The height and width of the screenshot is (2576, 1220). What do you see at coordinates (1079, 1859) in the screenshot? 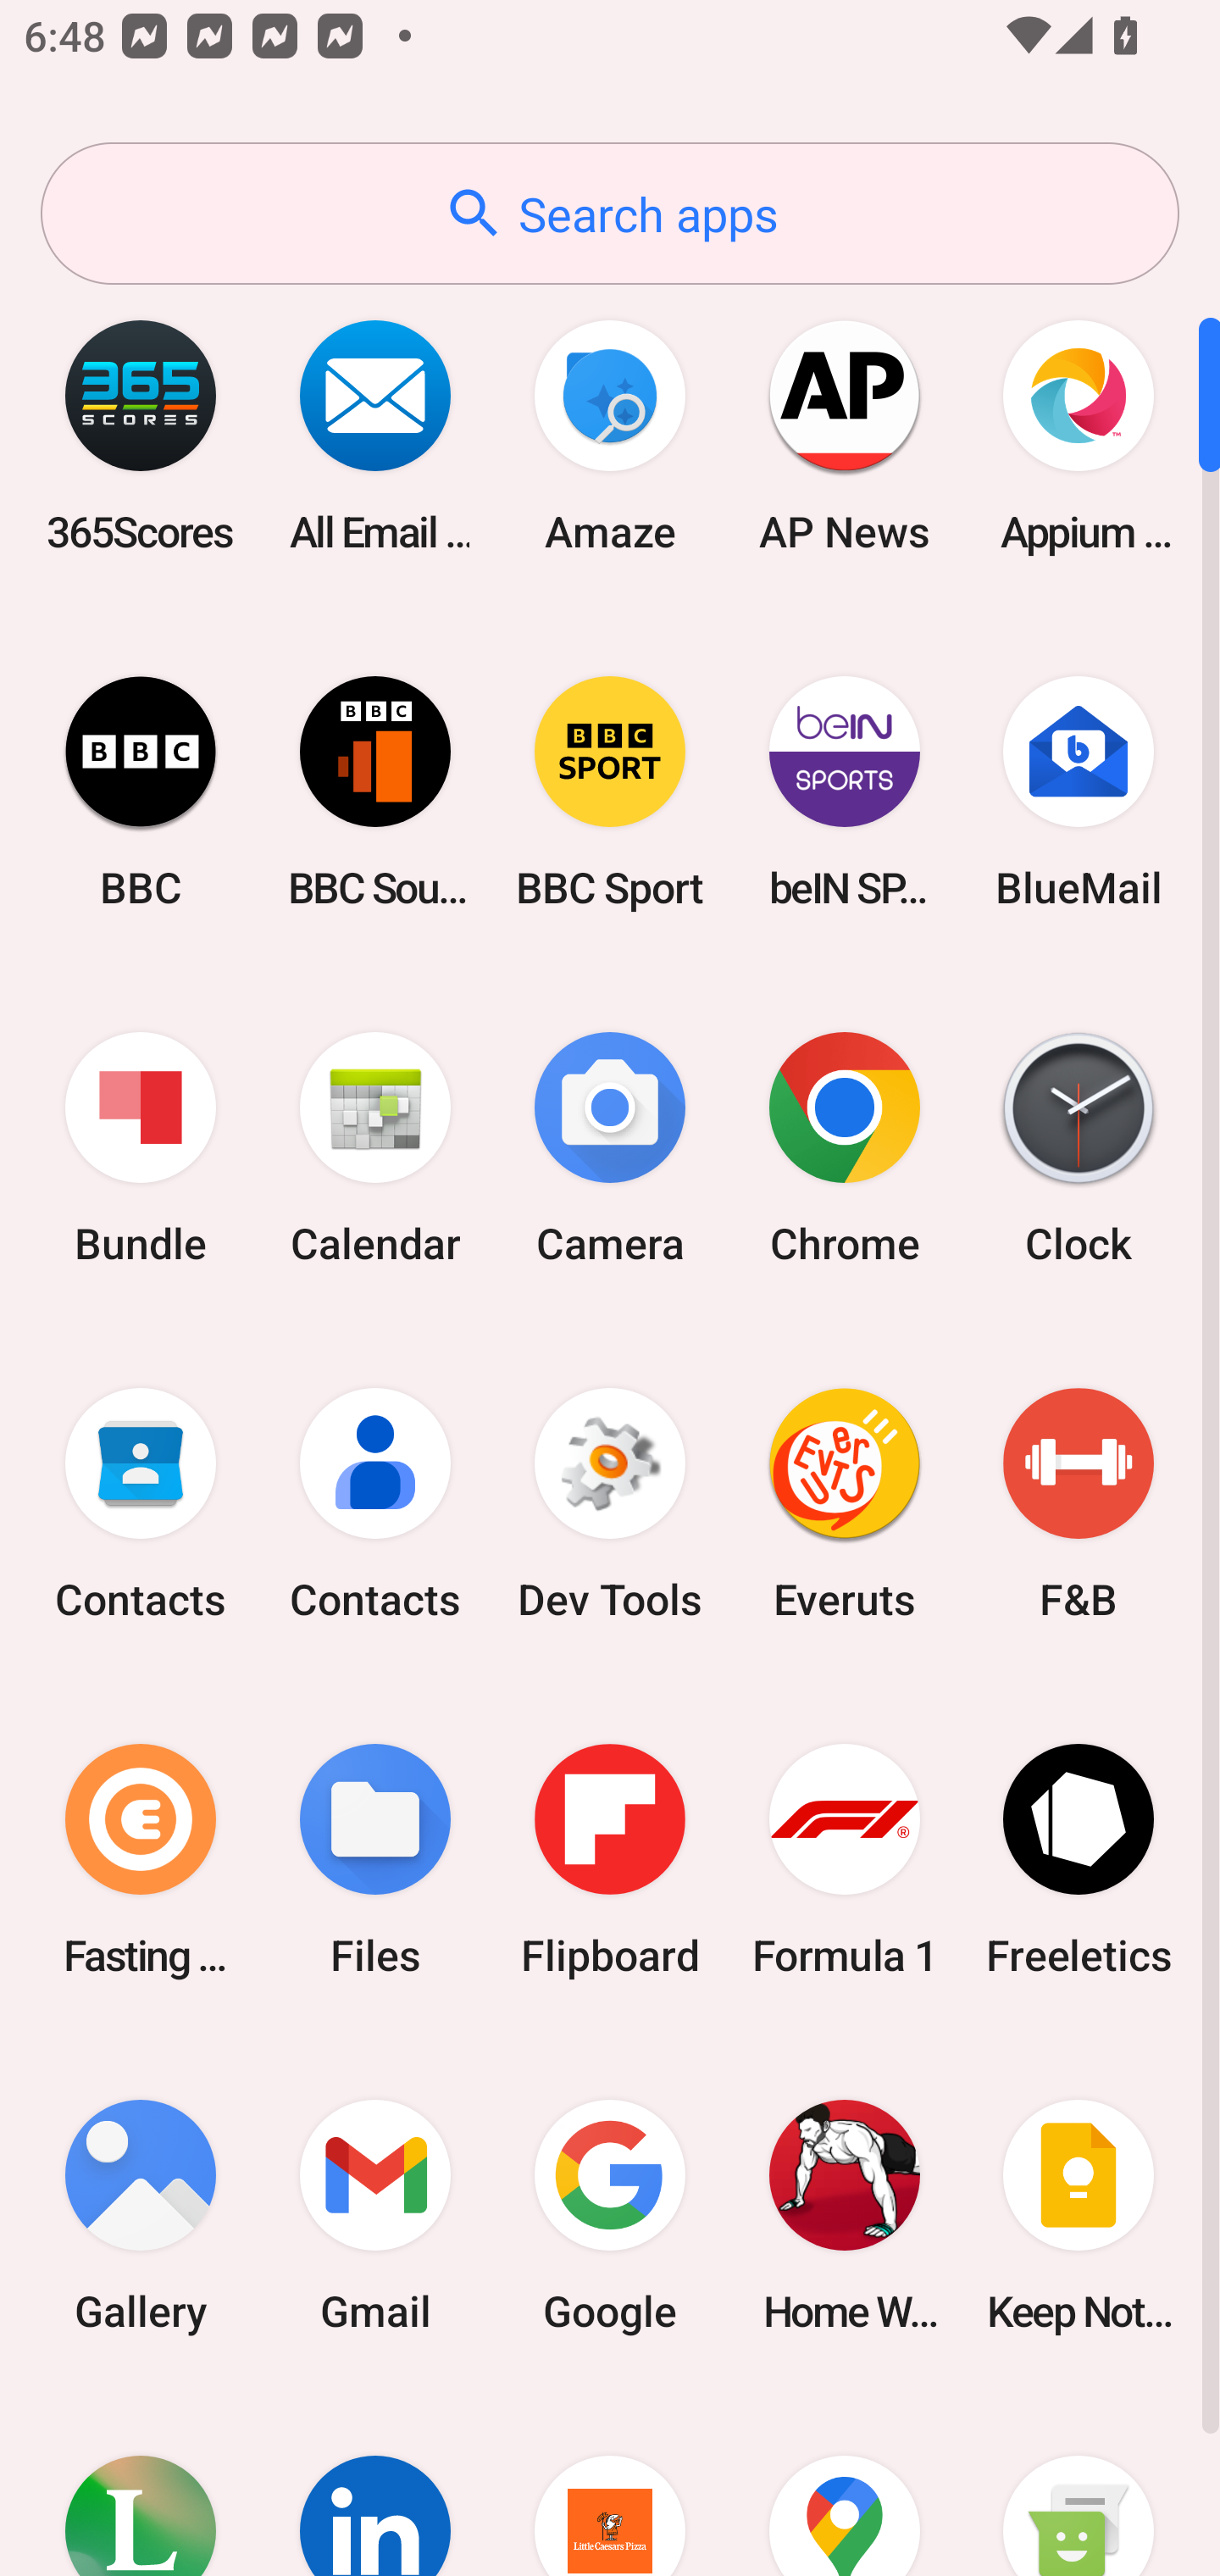
I see `Freeletics` at bounding box center [1079, 1859].